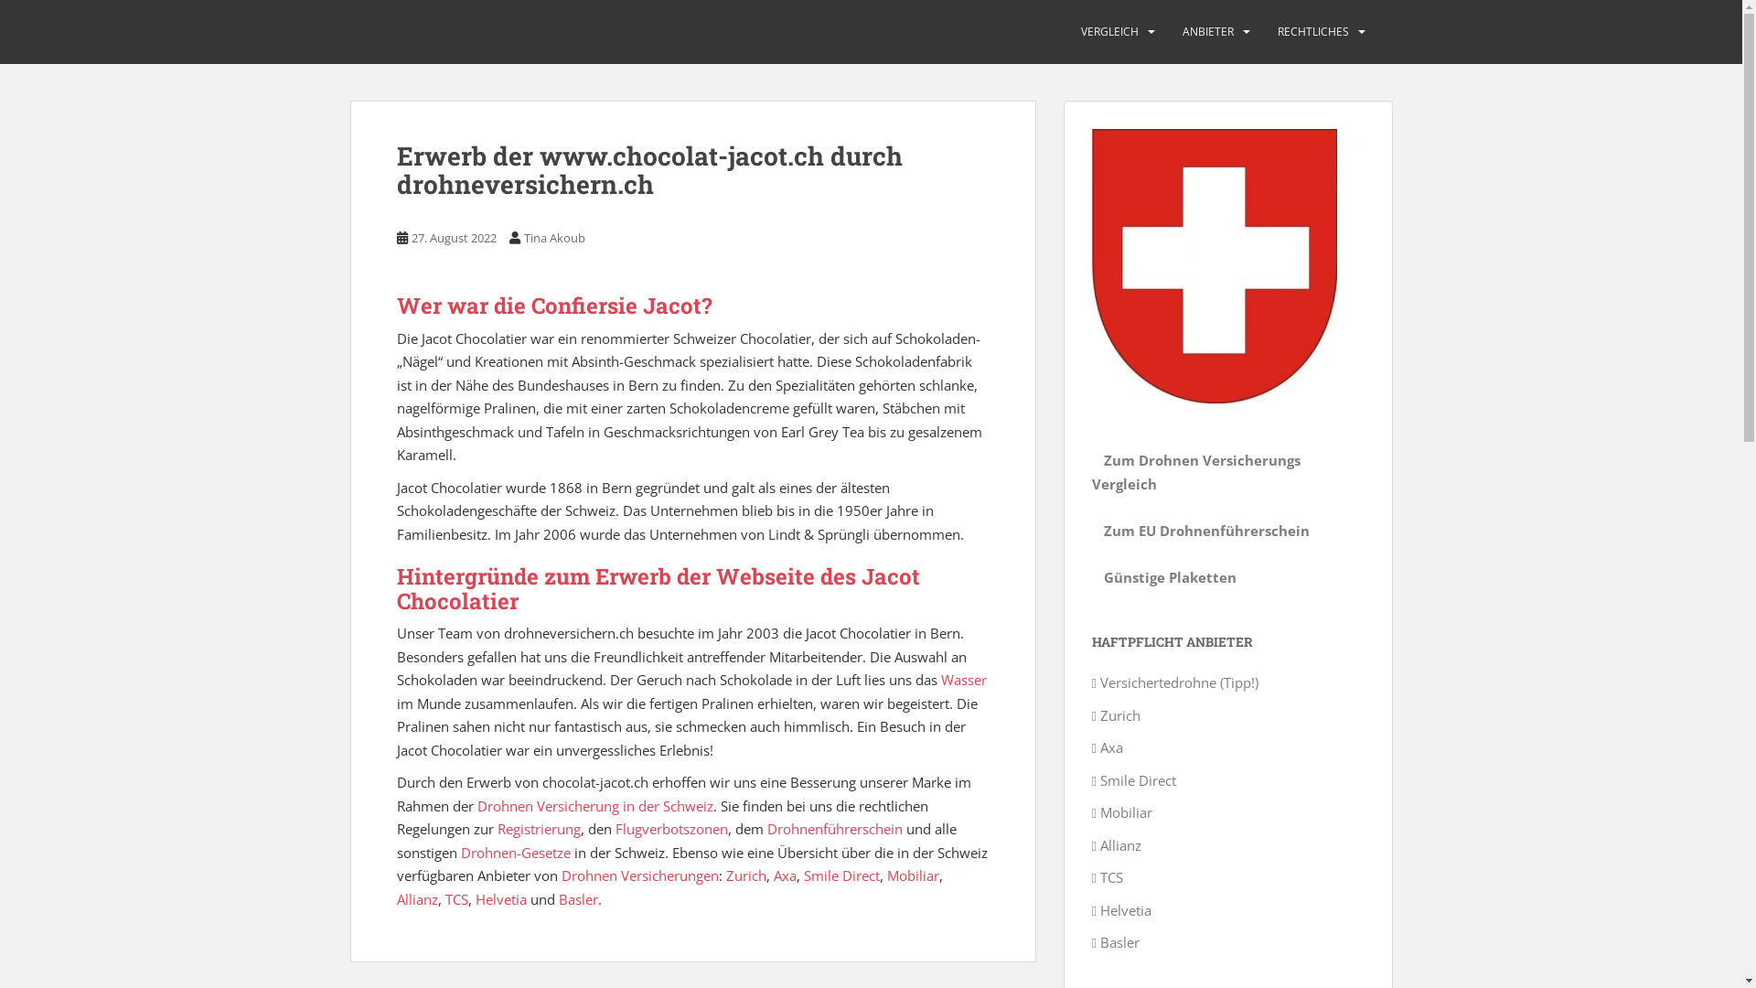 This screenshot has height=988, width=1756. What do you see at coordinates (455, 899) in the screenshot?
I see `TCS` at bounding box center [455, 899].